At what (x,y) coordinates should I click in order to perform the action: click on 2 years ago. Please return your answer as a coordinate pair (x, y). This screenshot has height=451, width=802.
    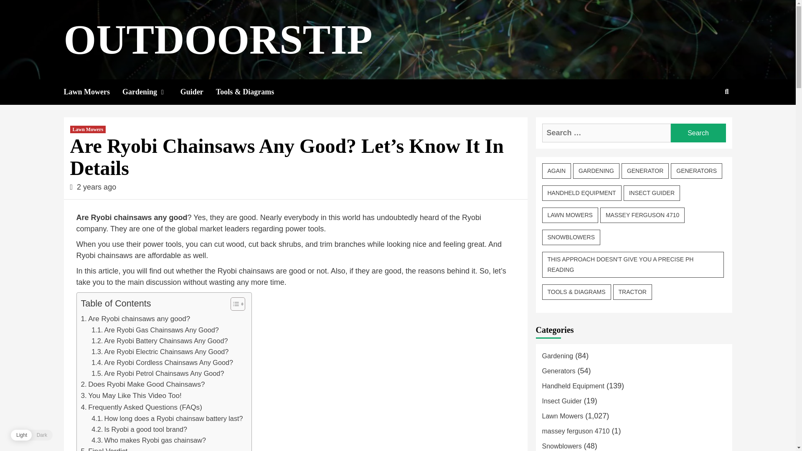
    Looking at the image, I should click on (96, 187).